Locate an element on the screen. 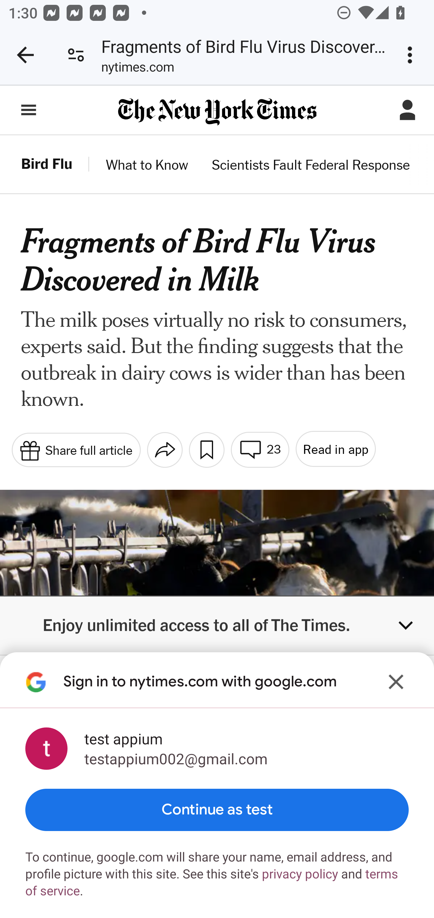 This screenshot has height=918, width=434. nytimes.com is located at coordinates (137, 69).